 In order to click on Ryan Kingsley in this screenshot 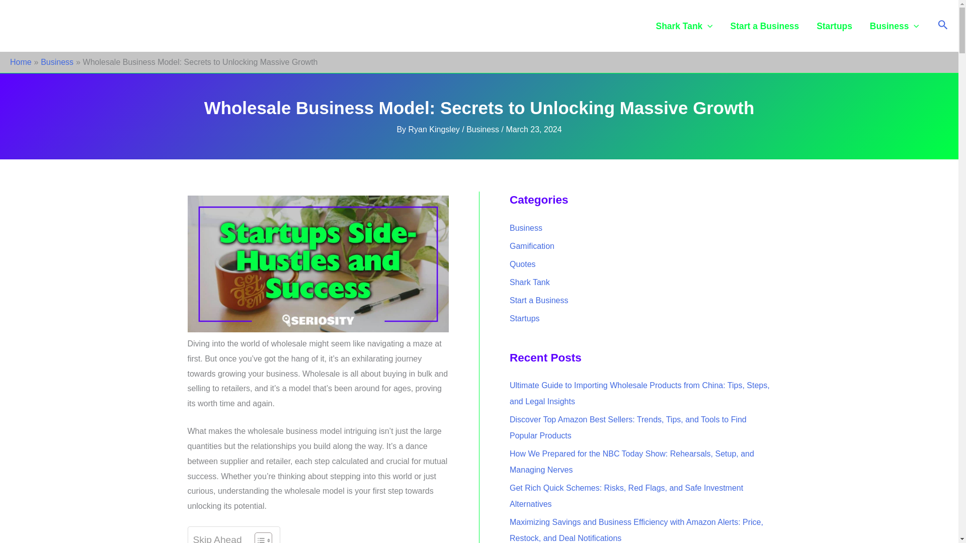, I will do `click(436, 129)`.